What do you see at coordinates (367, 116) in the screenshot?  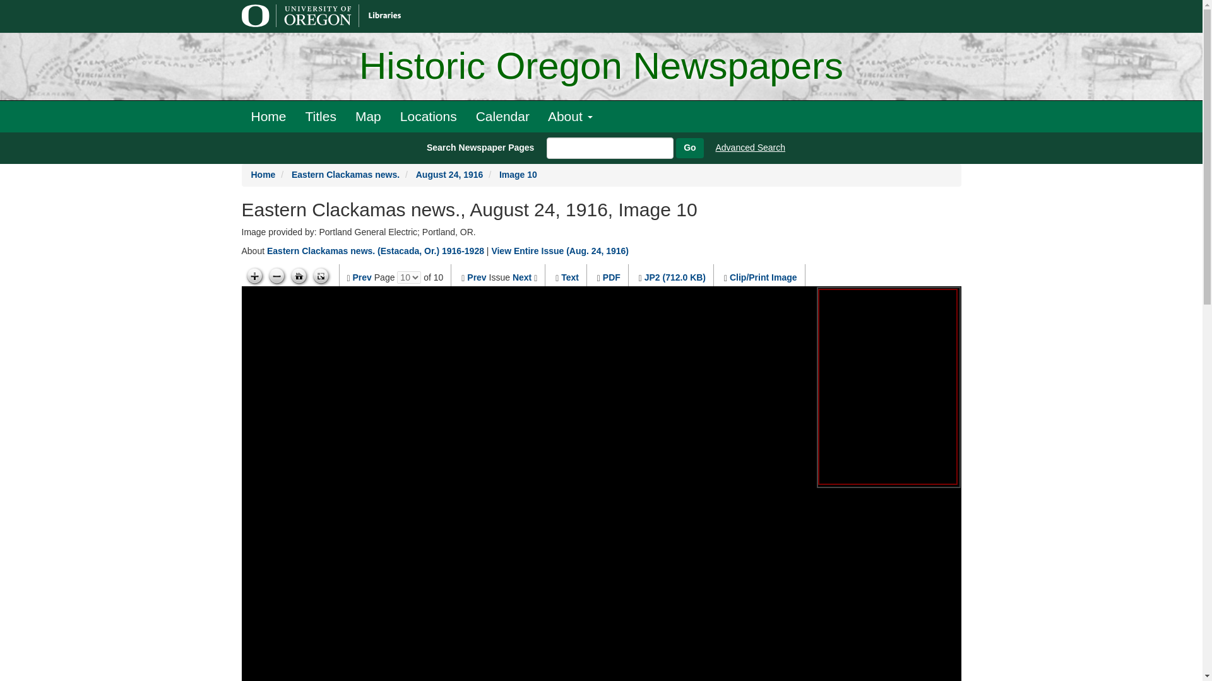 I see `Map` at bounding box center [367, 116].